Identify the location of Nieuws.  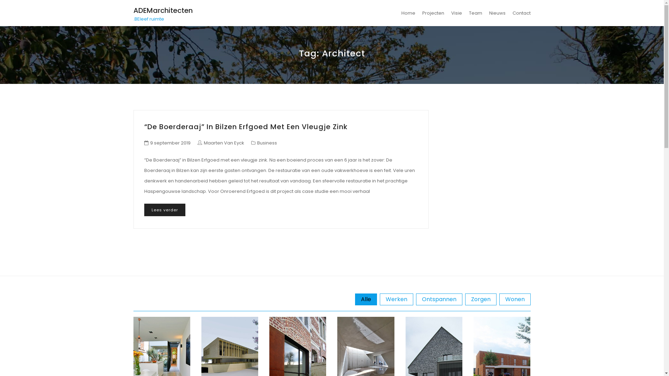
(498, 13).